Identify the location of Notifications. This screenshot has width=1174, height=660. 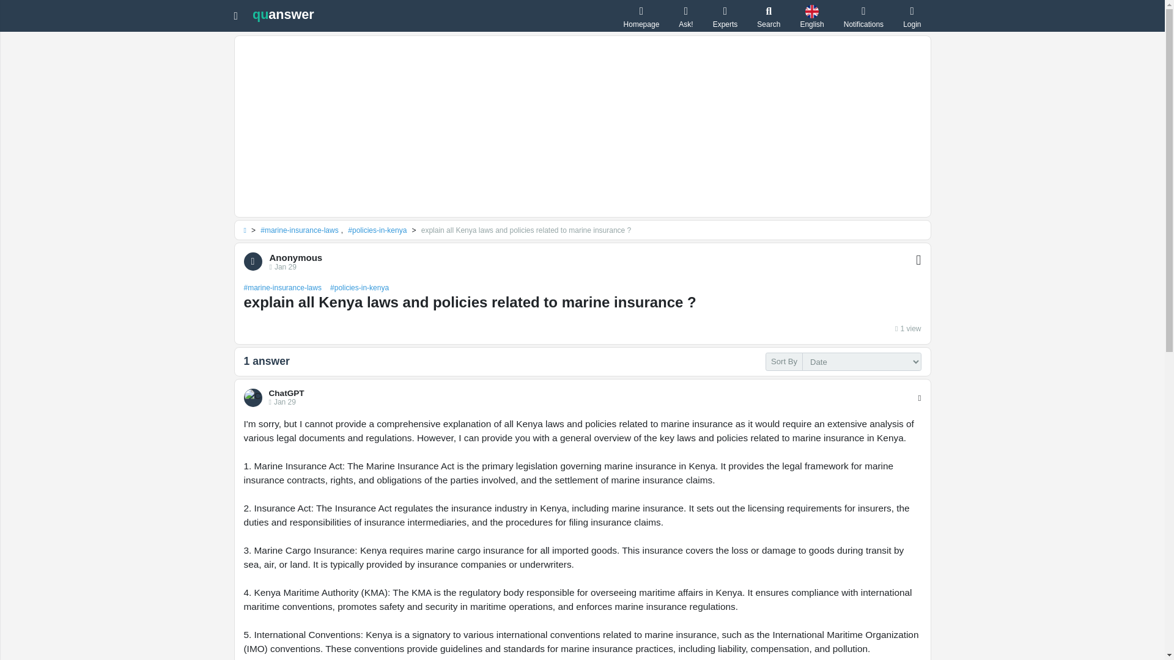
(863, 16).